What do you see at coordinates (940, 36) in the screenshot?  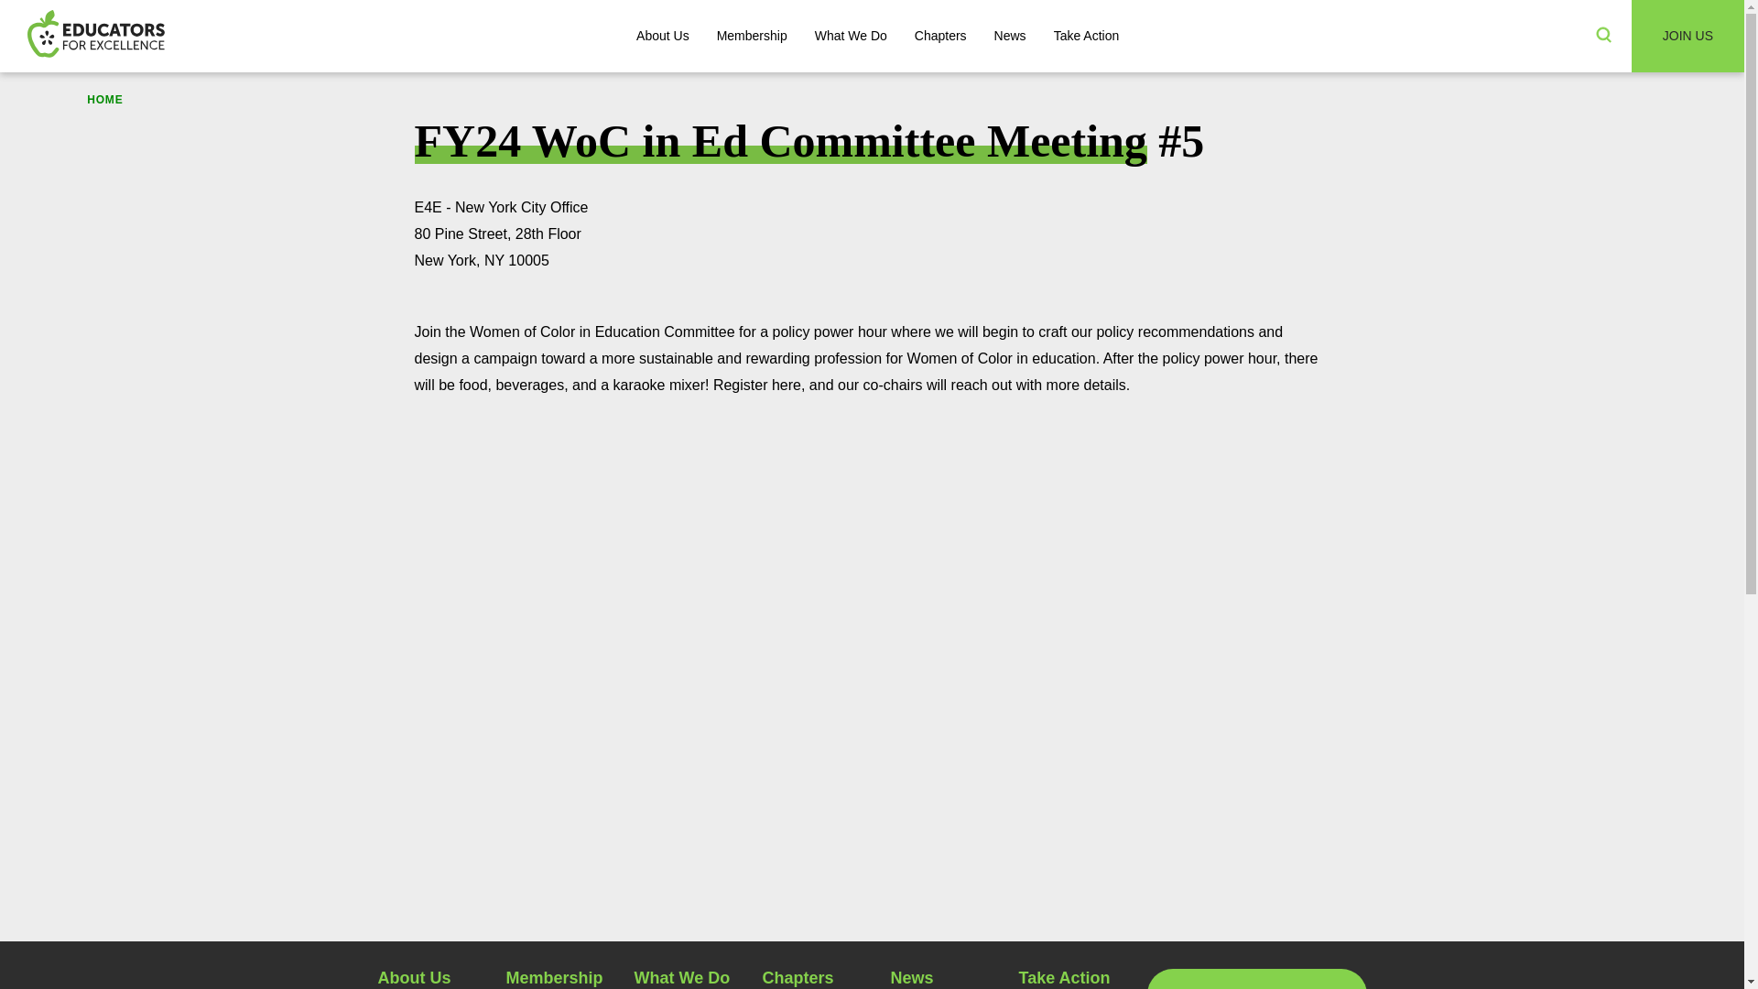 I see `Chapters` at bounding box center [940, 36].